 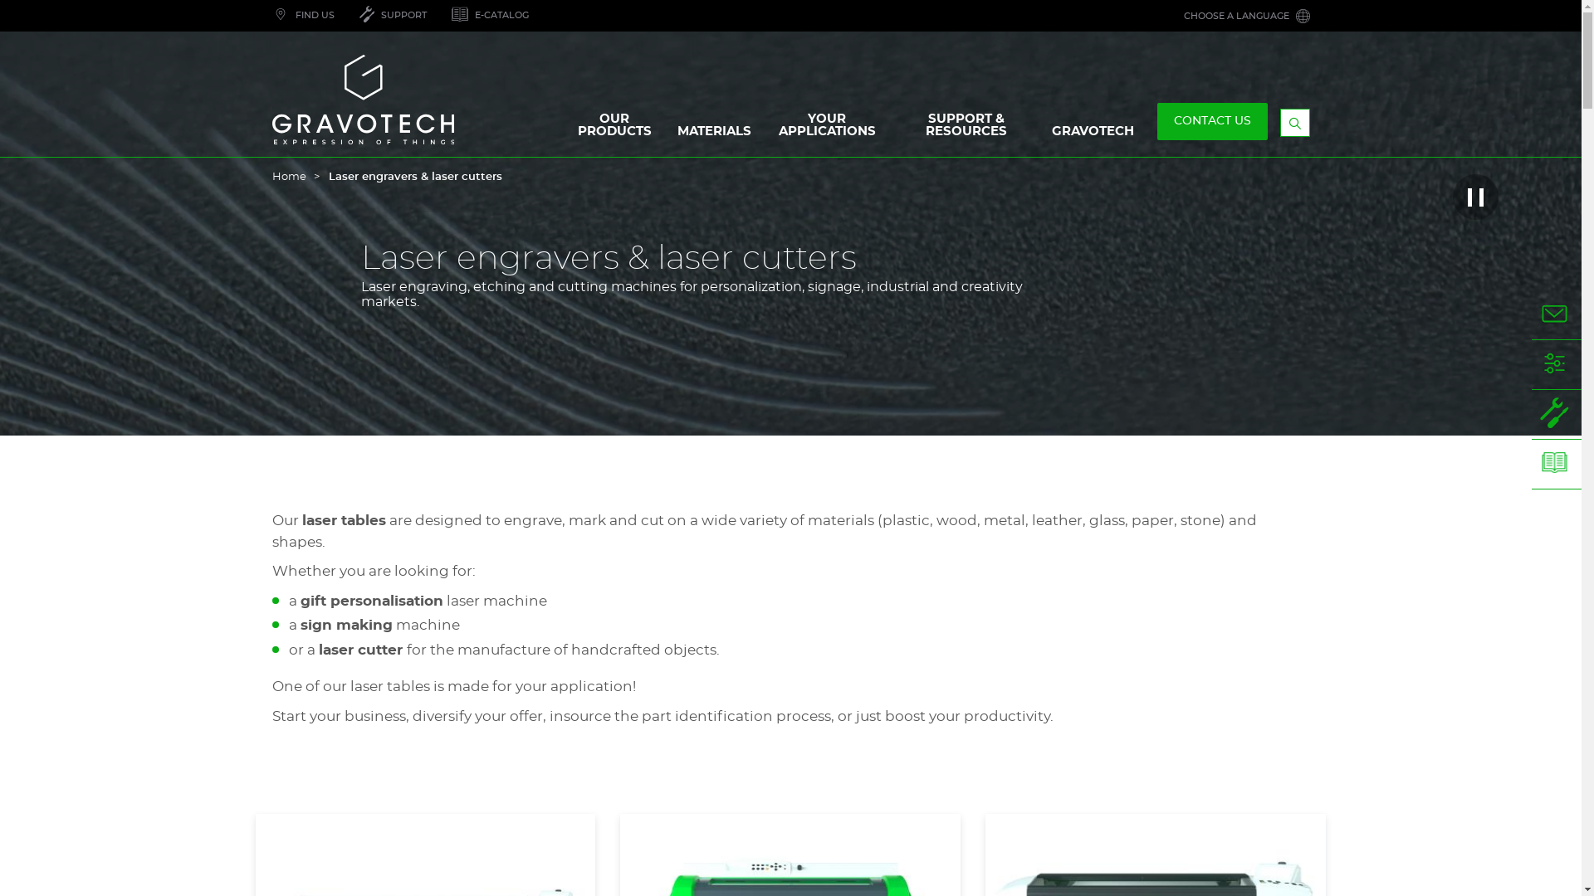 I want to click on Upload, so click(x=31, y=9).